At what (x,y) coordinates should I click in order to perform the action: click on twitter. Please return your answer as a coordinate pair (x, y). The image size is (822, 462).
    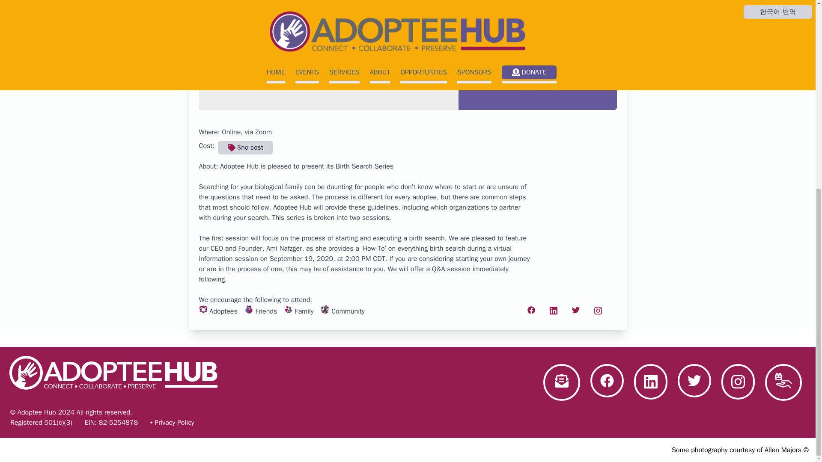
    Looking at the image, I should click on (575, 311).